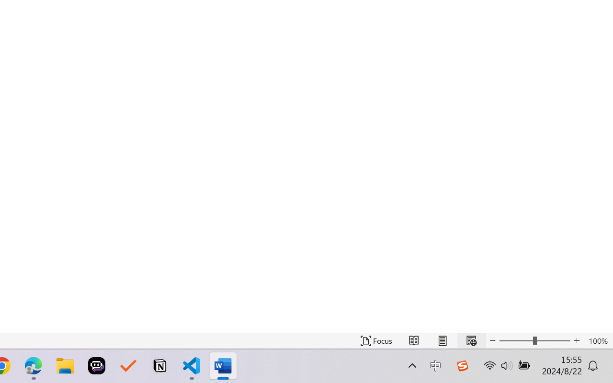 The image size is (613, 383). I want to click on Zoom 100%, so click(598, 341).